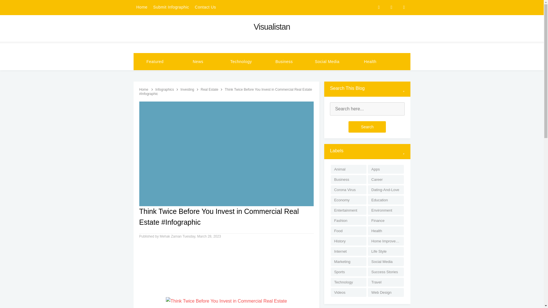 The image size is (548, 308). What do you see at coordinates (367, 127) in the screenshot?
I see `Search` at bounding box center [367, 127].